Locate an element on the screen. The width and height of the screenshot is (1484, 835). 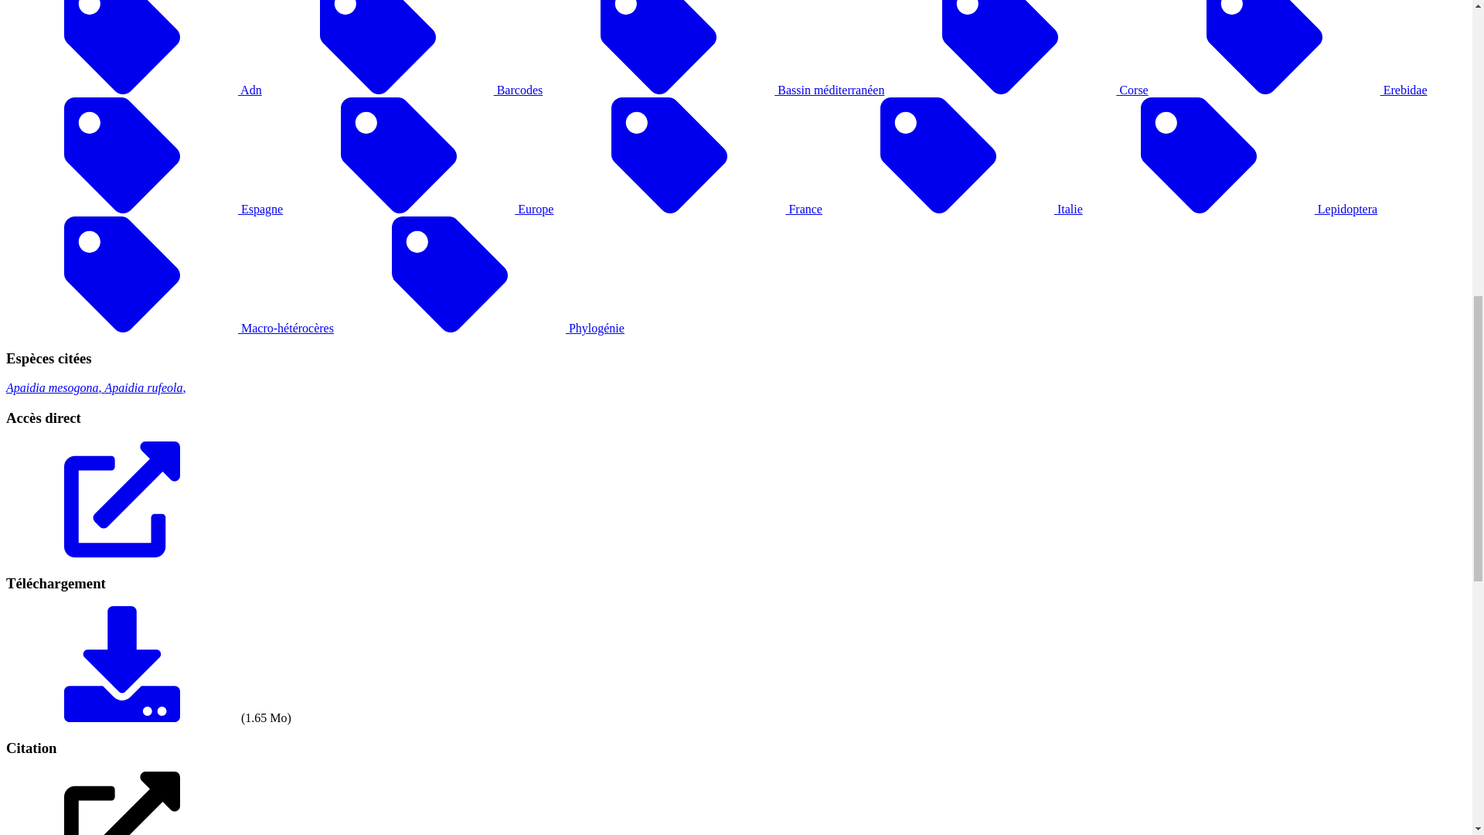
 Erebidae is located at coordinates (1288, 90).